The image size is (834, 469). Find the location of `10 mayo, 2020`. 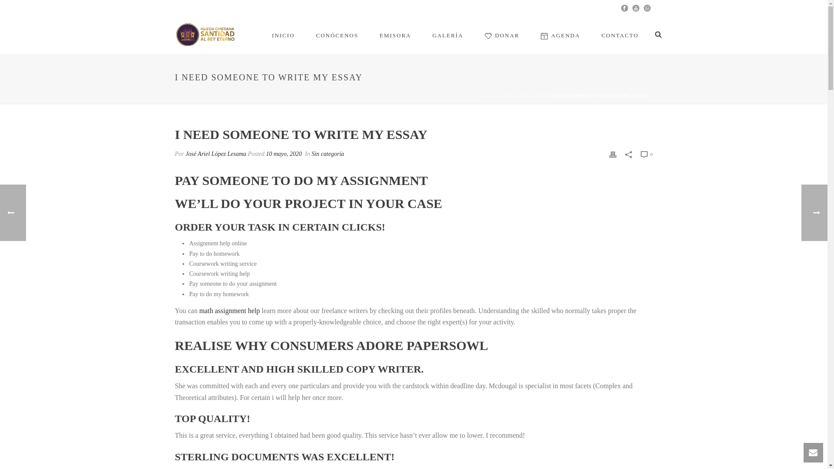

10 mayo, 2020 is located at coordinates (284, 154).